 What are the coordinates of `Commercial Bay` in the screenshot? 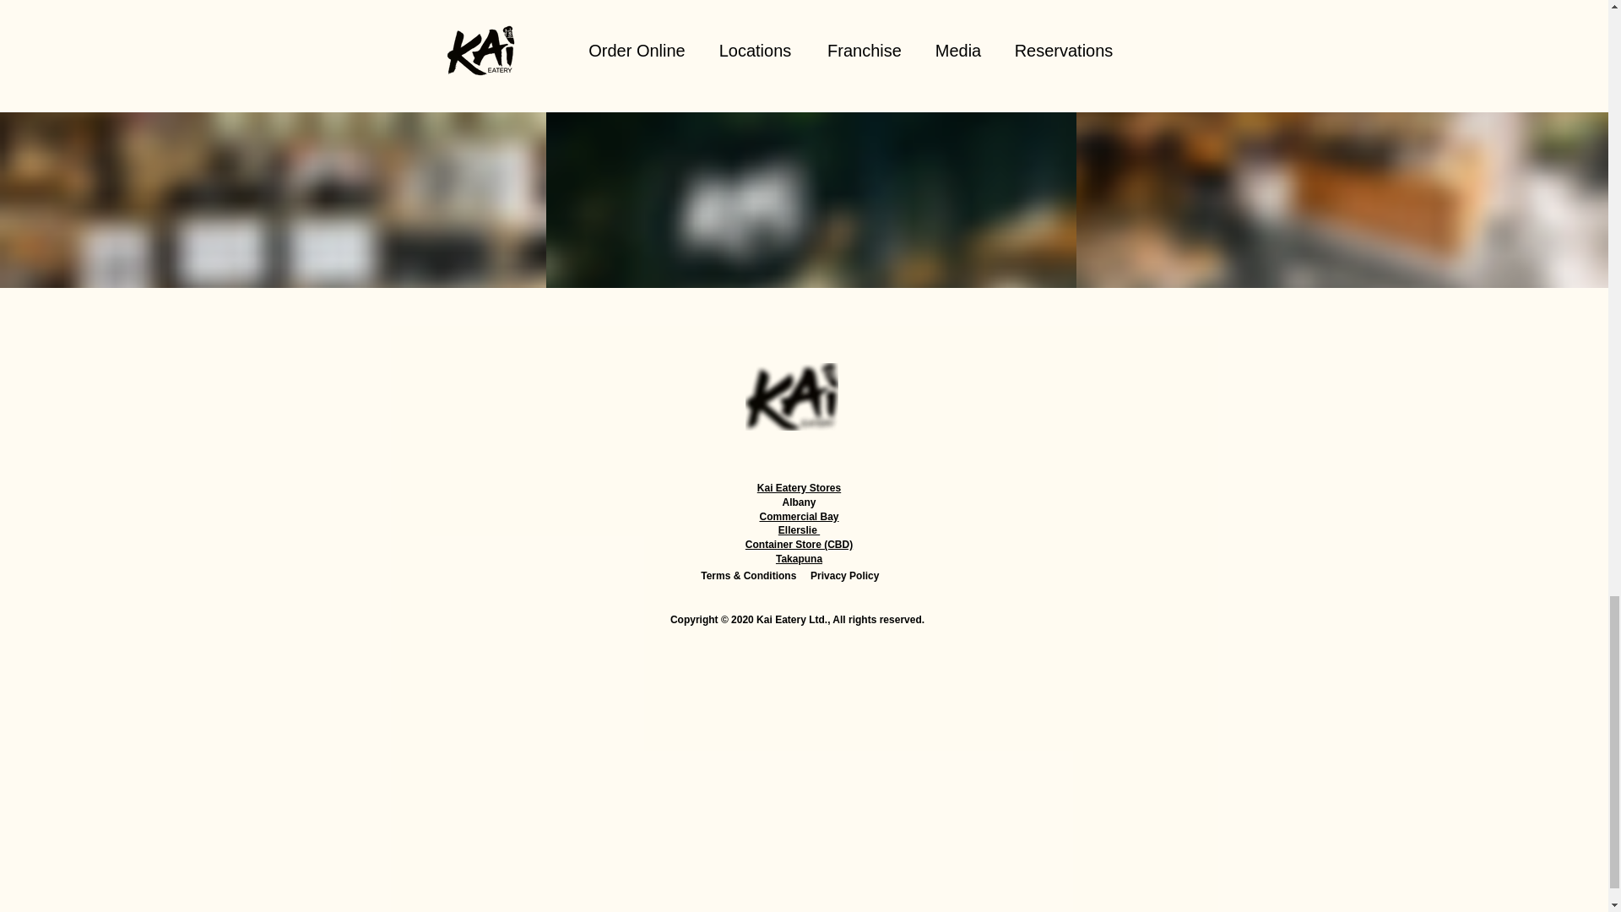 It's located at (798, 516).